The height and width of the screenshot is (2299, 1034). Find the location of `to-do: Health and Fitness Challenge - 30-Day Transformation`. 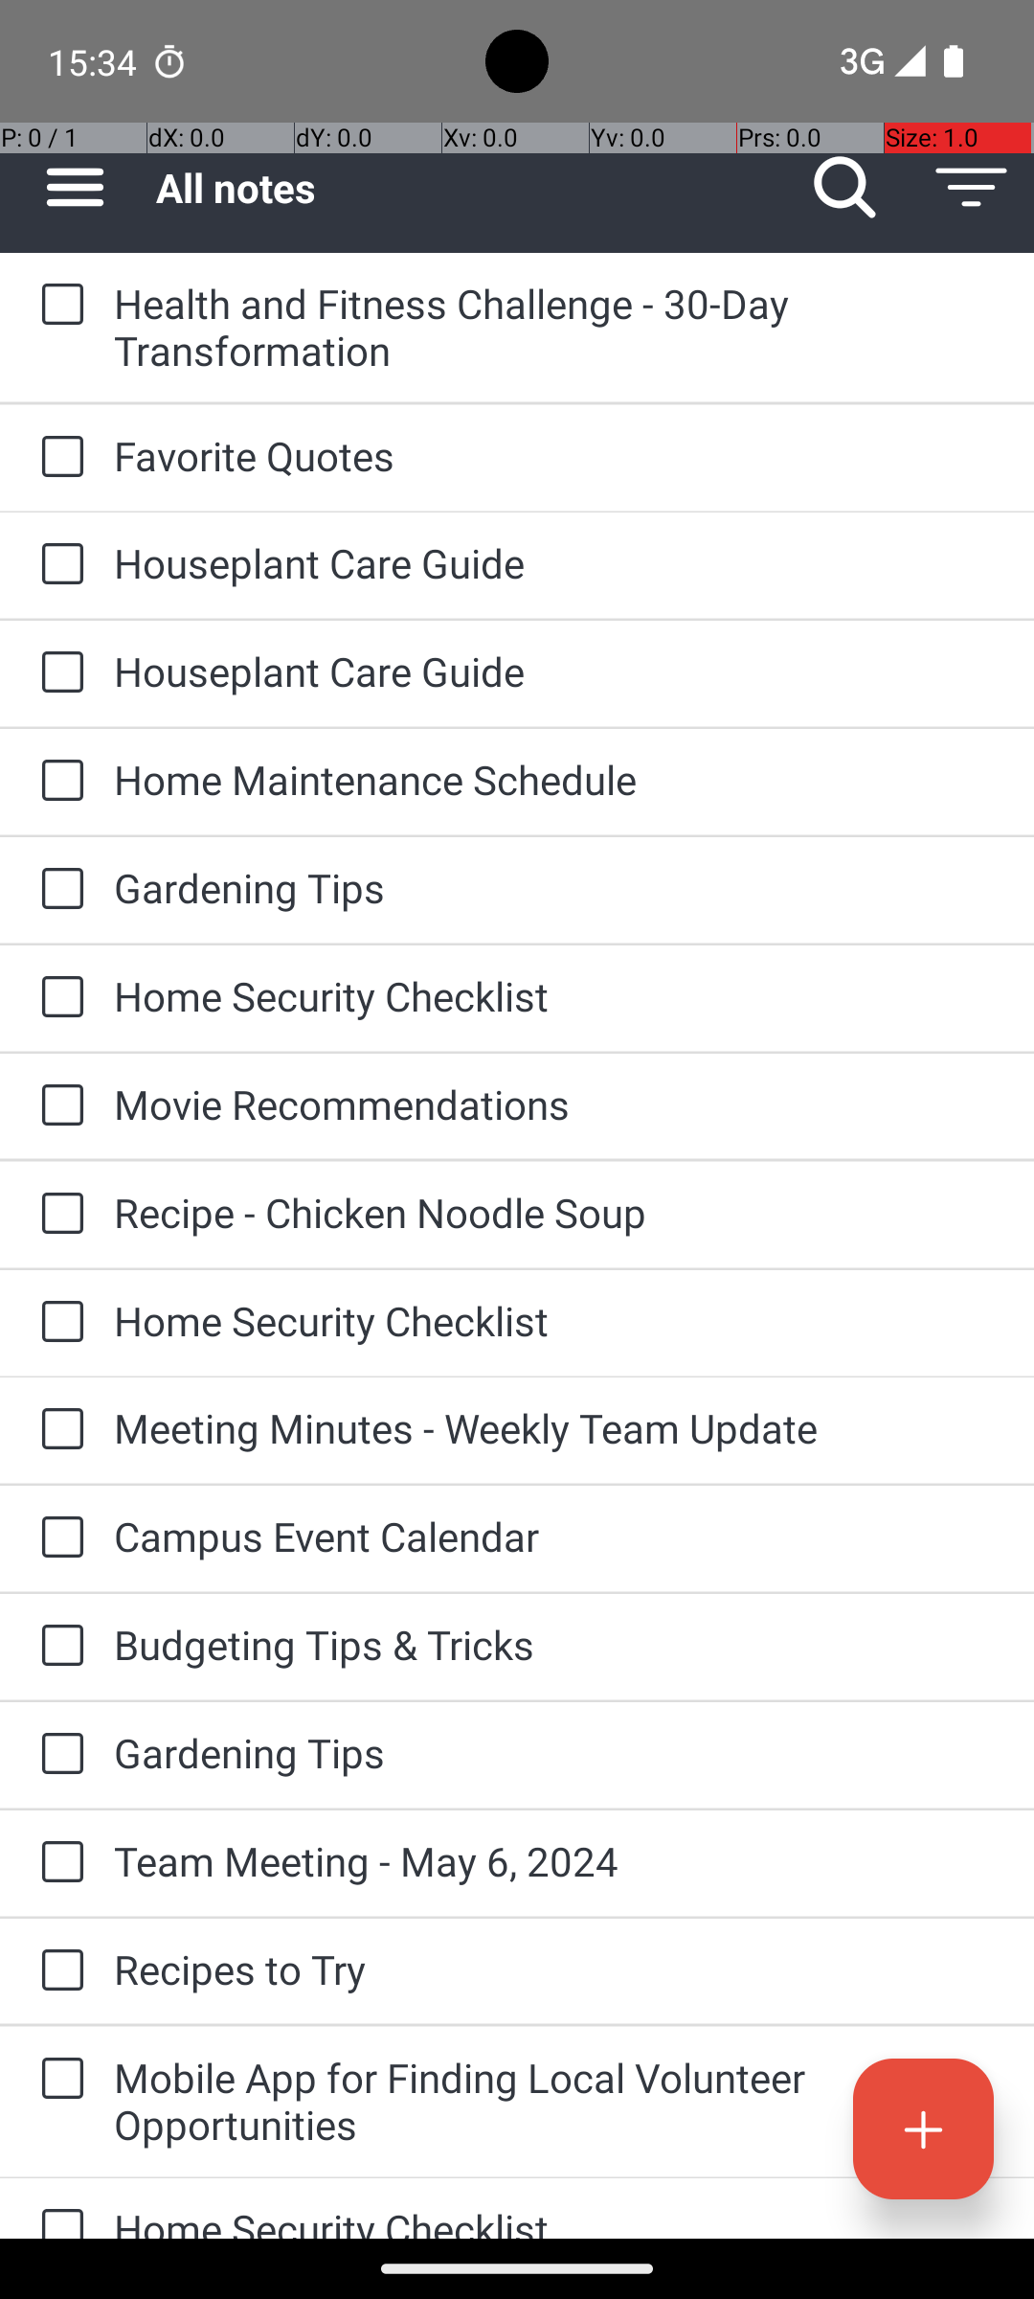

to-do: Health and Fitness Challenge - 30-Day Transformation is located at coordinates (57, 306).